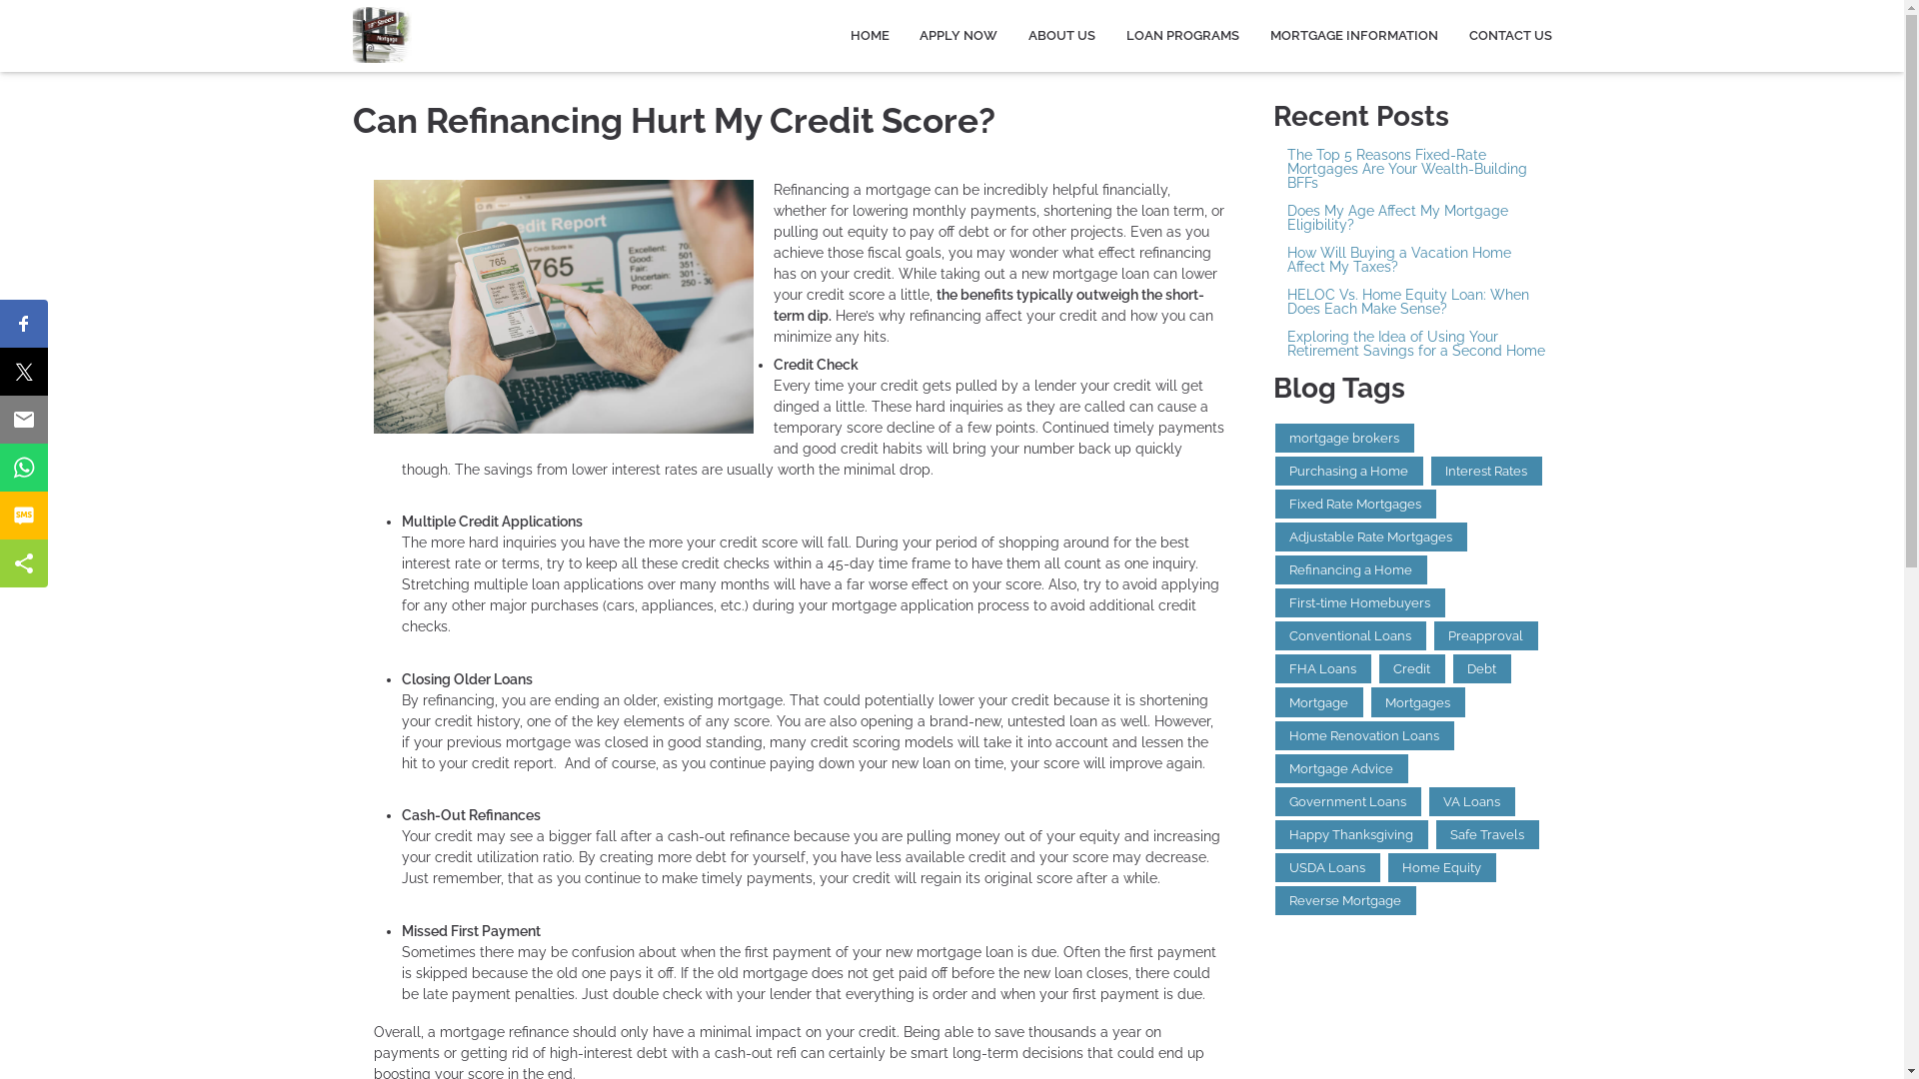 This screenshot has height=1079, width=1919. I want to click on ABOUT US, so click(1061, 36).